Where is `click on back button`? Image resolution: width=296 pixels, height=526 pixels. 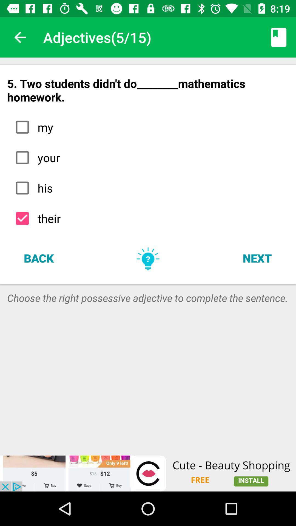 click on back button is located at coordinates (39, 258).